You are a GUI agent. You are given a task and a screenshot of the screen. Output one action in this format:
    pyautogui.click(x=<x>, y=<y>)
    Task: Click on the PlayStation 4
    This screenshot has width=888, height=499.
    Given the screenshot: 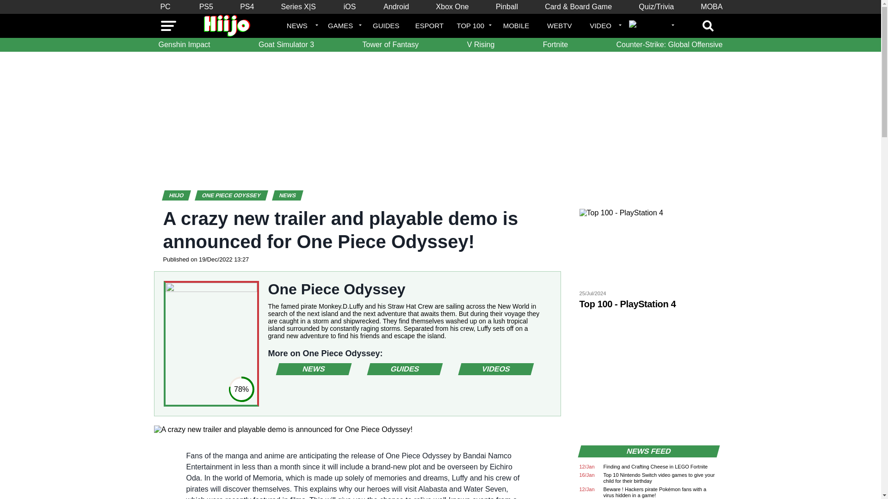 What is the action you would take?
    pyautogui.click(x=247, y=7)
    